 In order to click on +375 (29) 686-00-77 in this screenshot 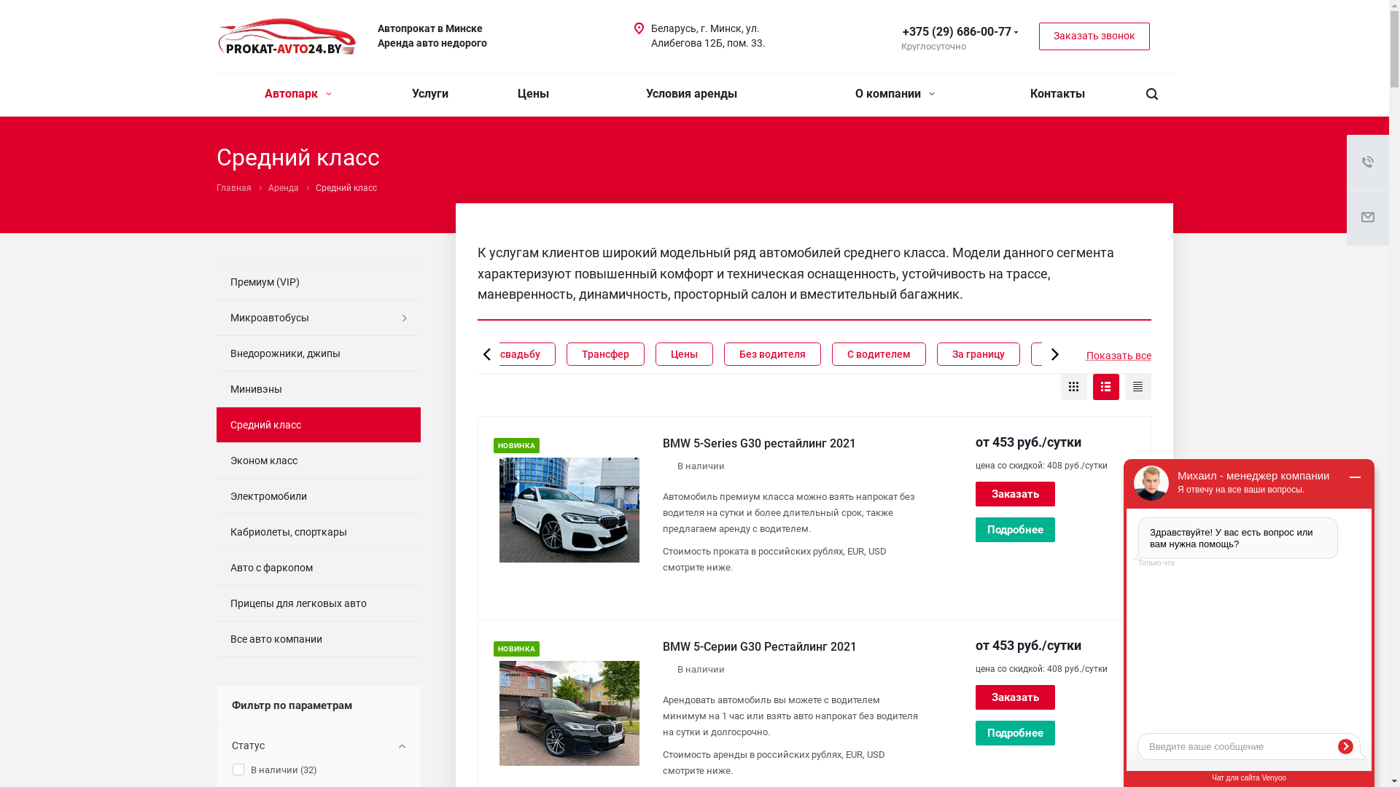, I will do `click(948, 32)`.